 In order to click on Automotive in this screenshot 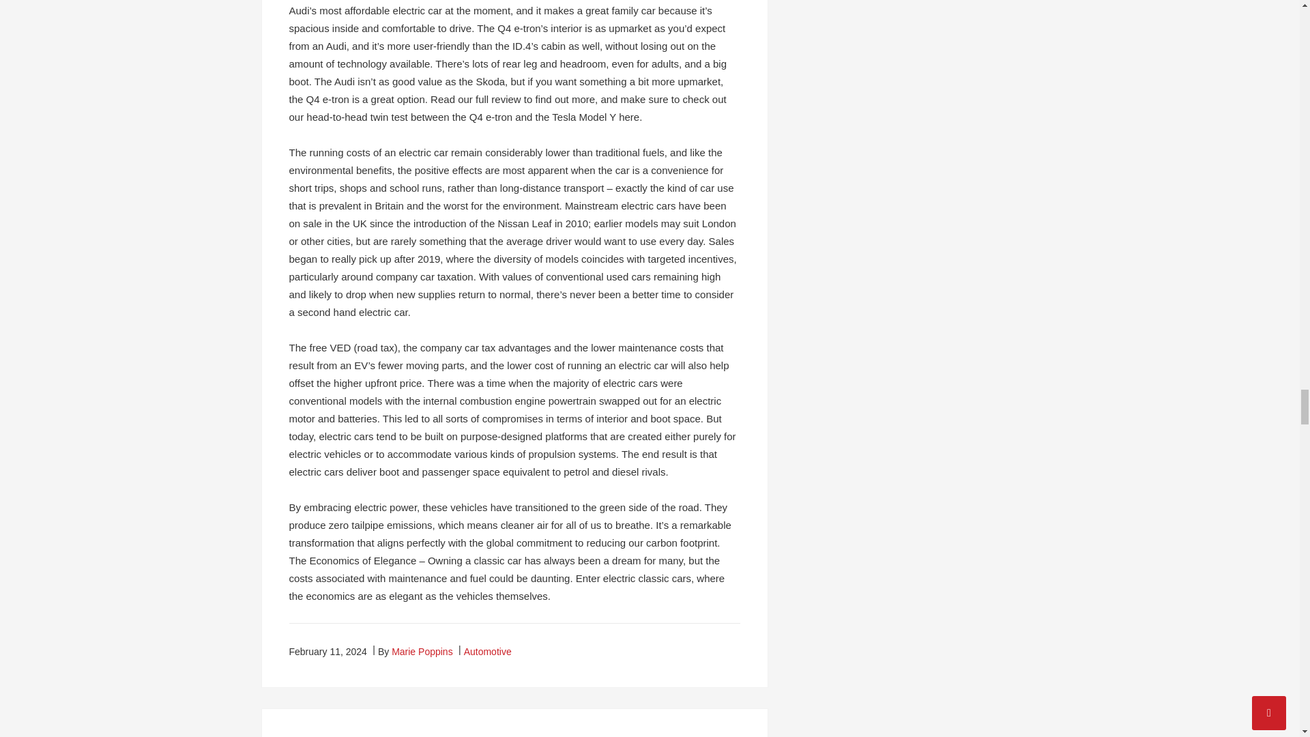, I will do `click(487, 652)`.